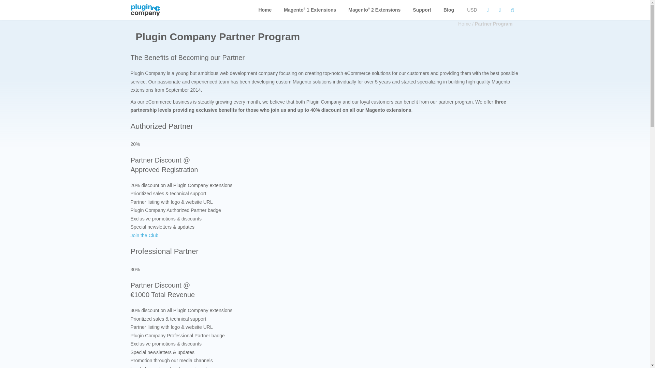 The width and height of the screenshot is (655, 368). I want to click on USD, so click(472, 10).